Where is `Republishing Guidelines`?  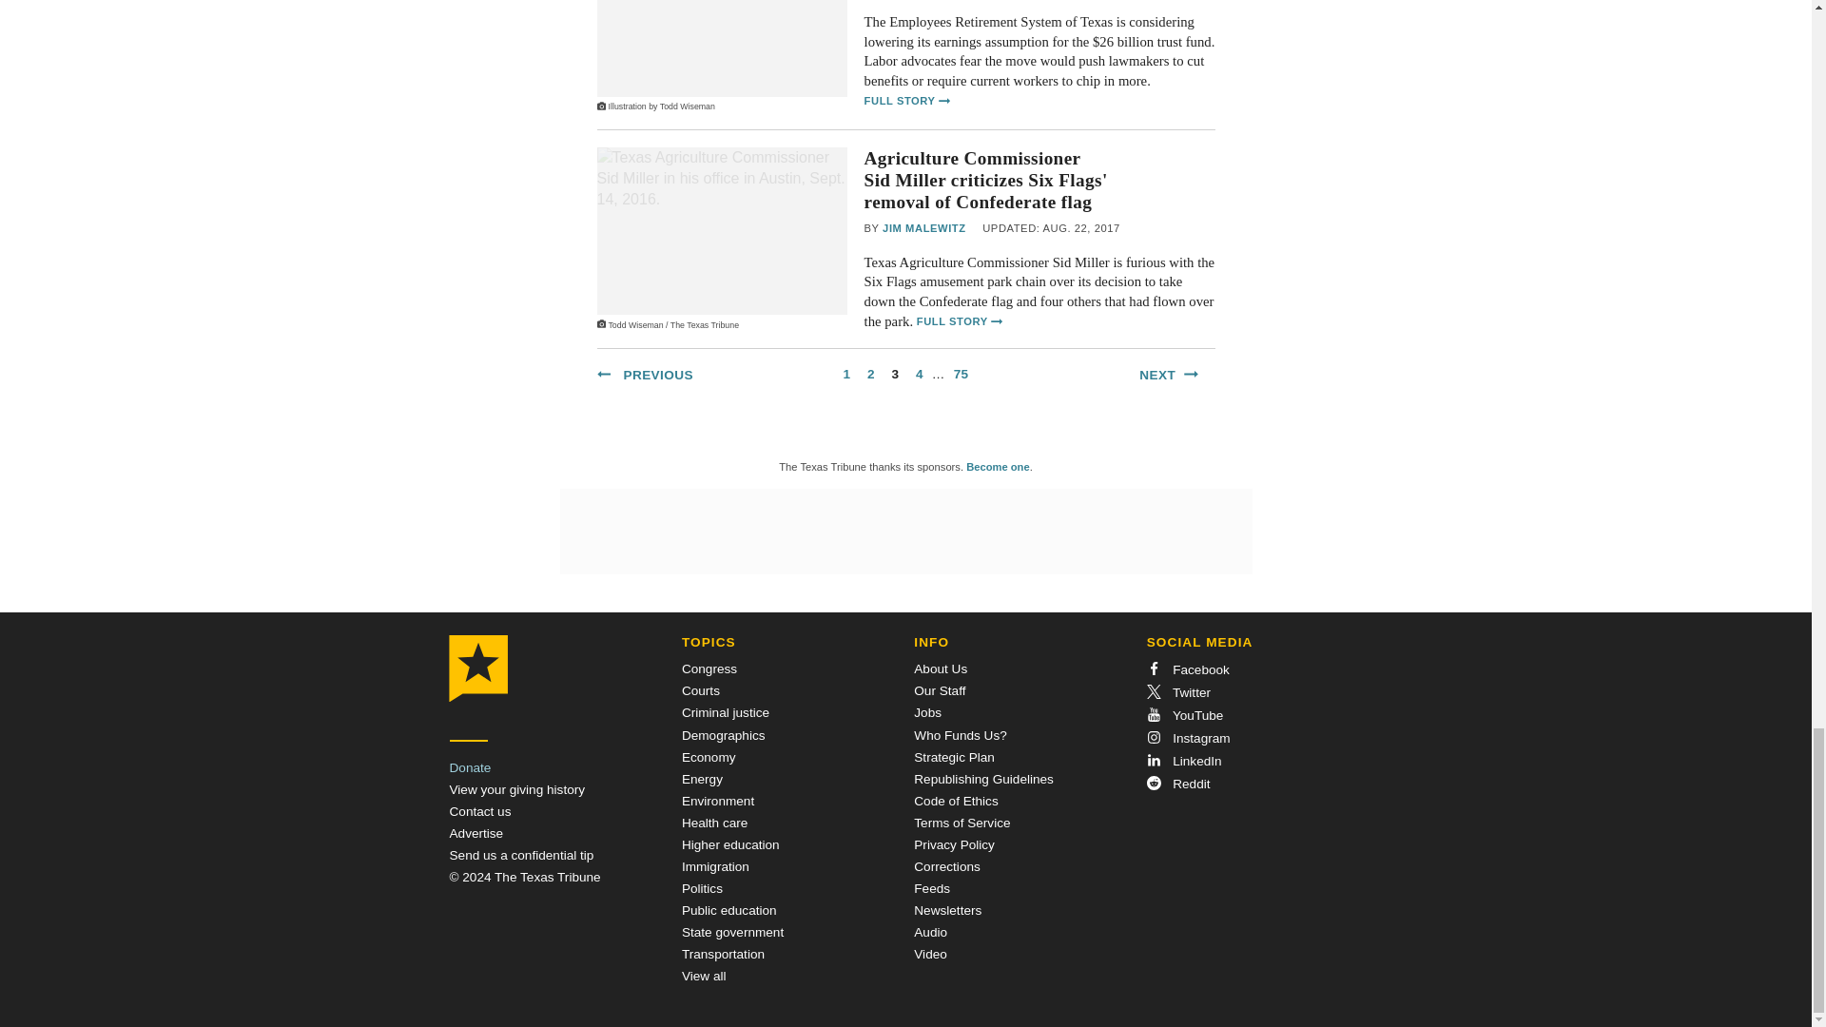
Republishing Guidelines is located at coordinates (983, 780).